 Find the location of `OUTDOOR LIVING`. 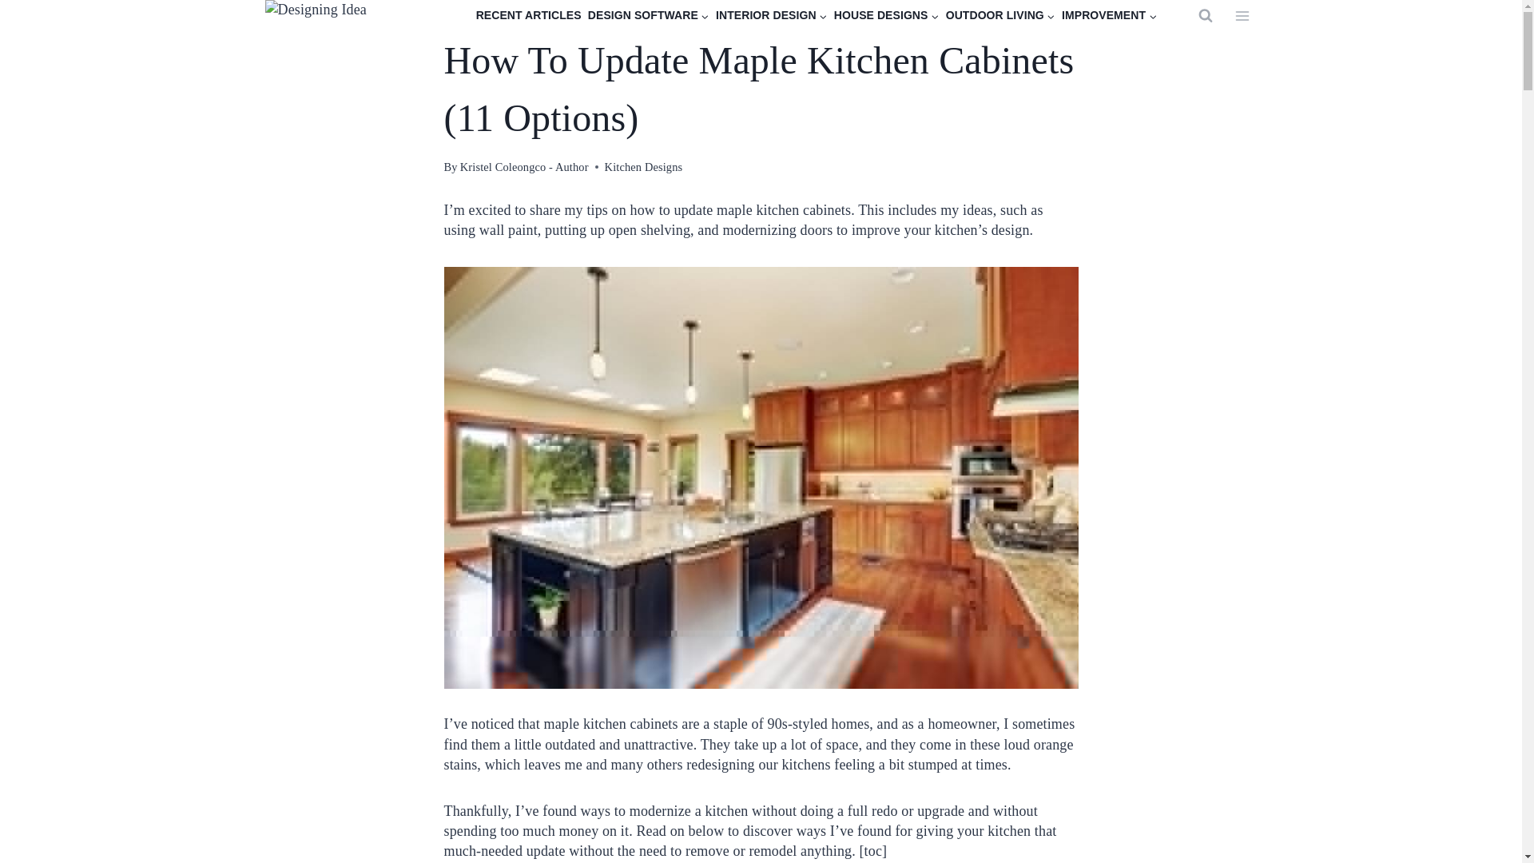

OUTDOOR LIVING is located at coordinates (1000, 16).